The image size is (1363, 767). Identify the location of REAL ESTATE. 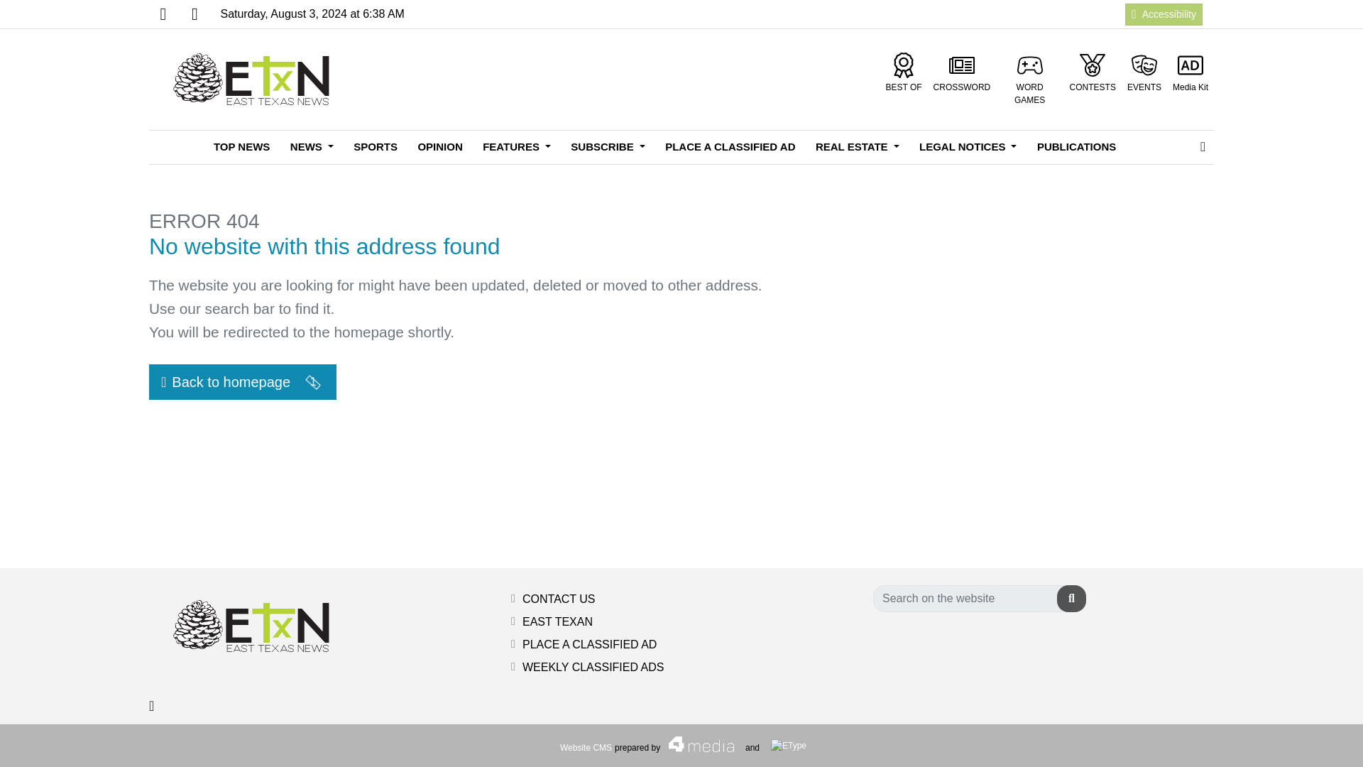
(857, 147).